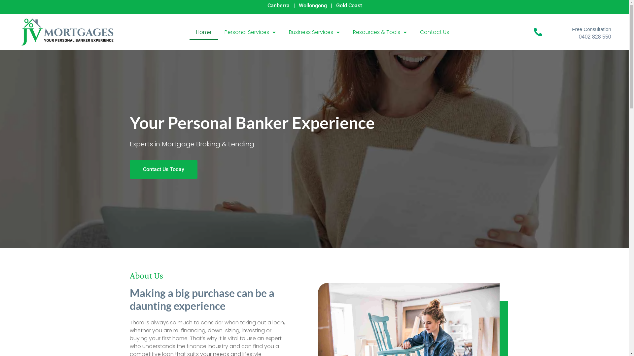 This screenshot has width=634, height=356. What do you see at coordinates (435, 32) in the screenshot?
I see `Contact Us` at bounding box center [435, 32].